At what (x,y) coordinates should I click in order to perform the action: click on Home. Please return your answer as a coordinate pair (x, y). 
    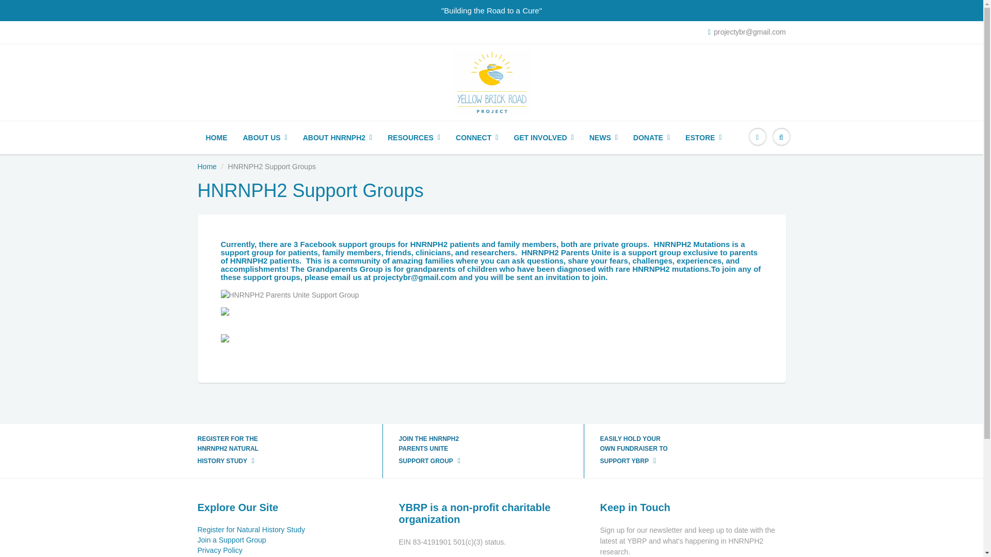
    Looking at the image, I should click on (206, 166).